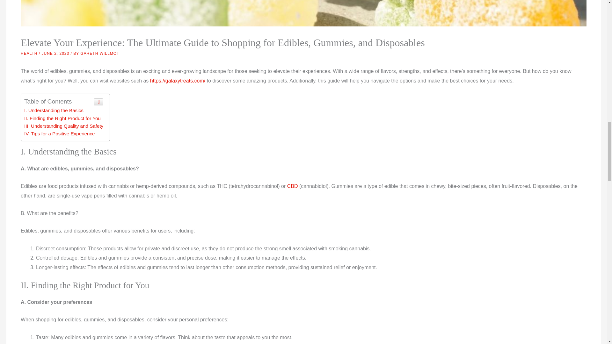  I want to click on II. Finding the Right Product for You, so click(62, 118).